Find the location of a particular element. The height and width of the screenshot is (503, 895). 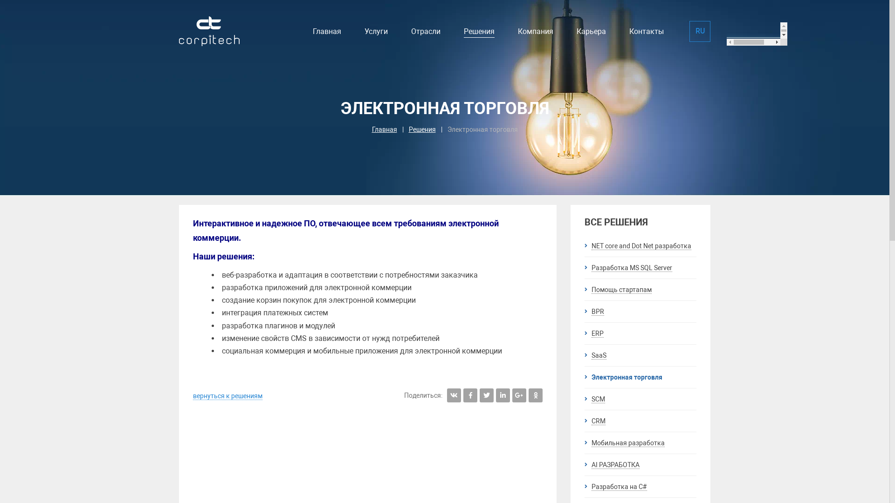

ERP is located at coordinates (640, 333).